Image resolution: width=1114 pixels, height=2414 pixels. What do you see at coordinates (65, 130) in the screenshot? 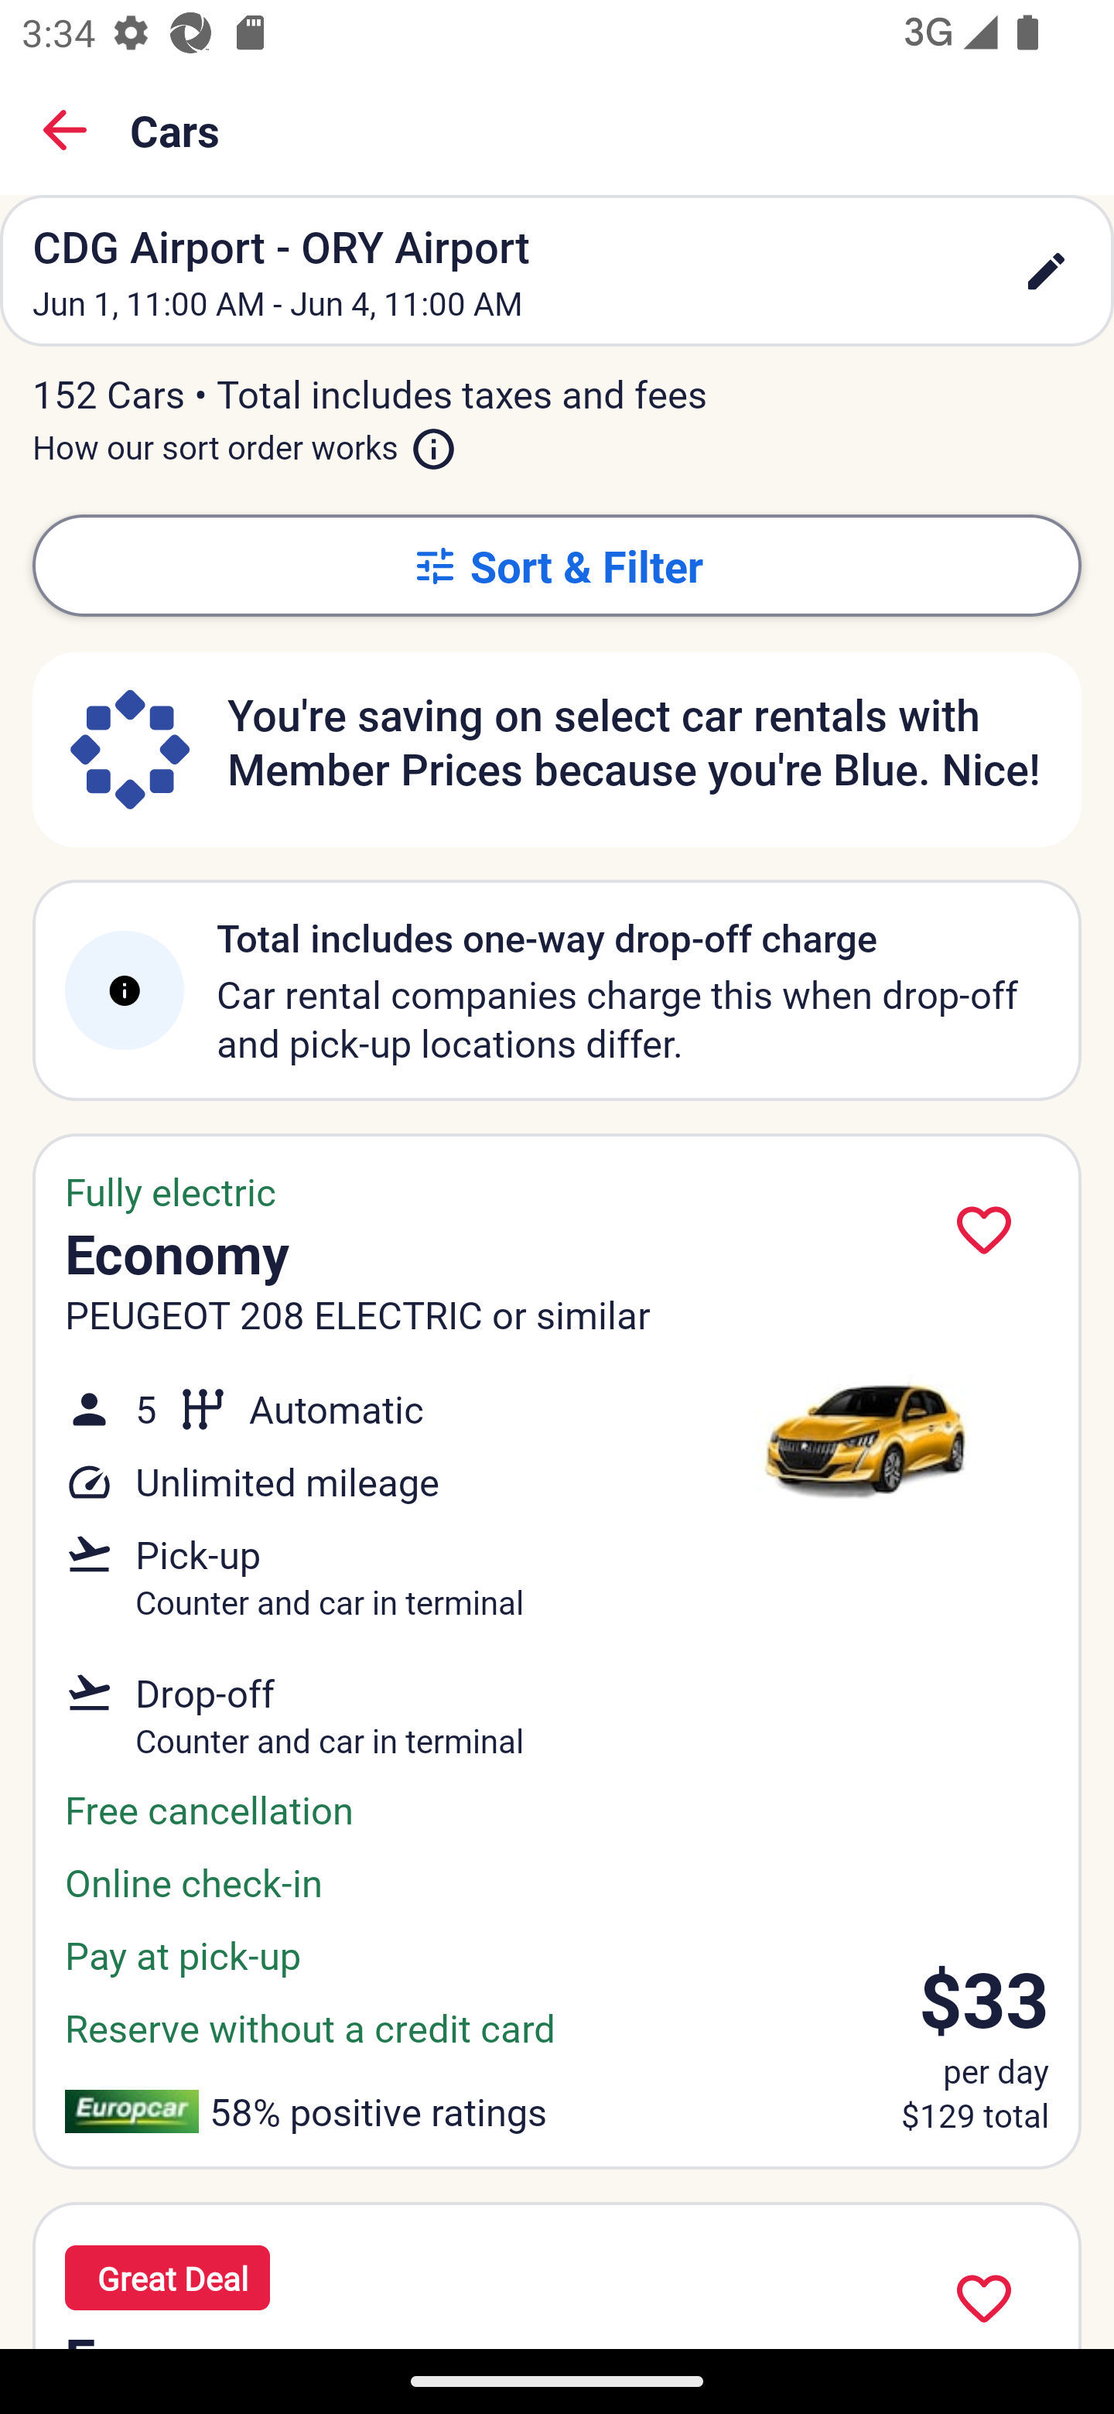
I see `Back` at bounding box center [65, 130].